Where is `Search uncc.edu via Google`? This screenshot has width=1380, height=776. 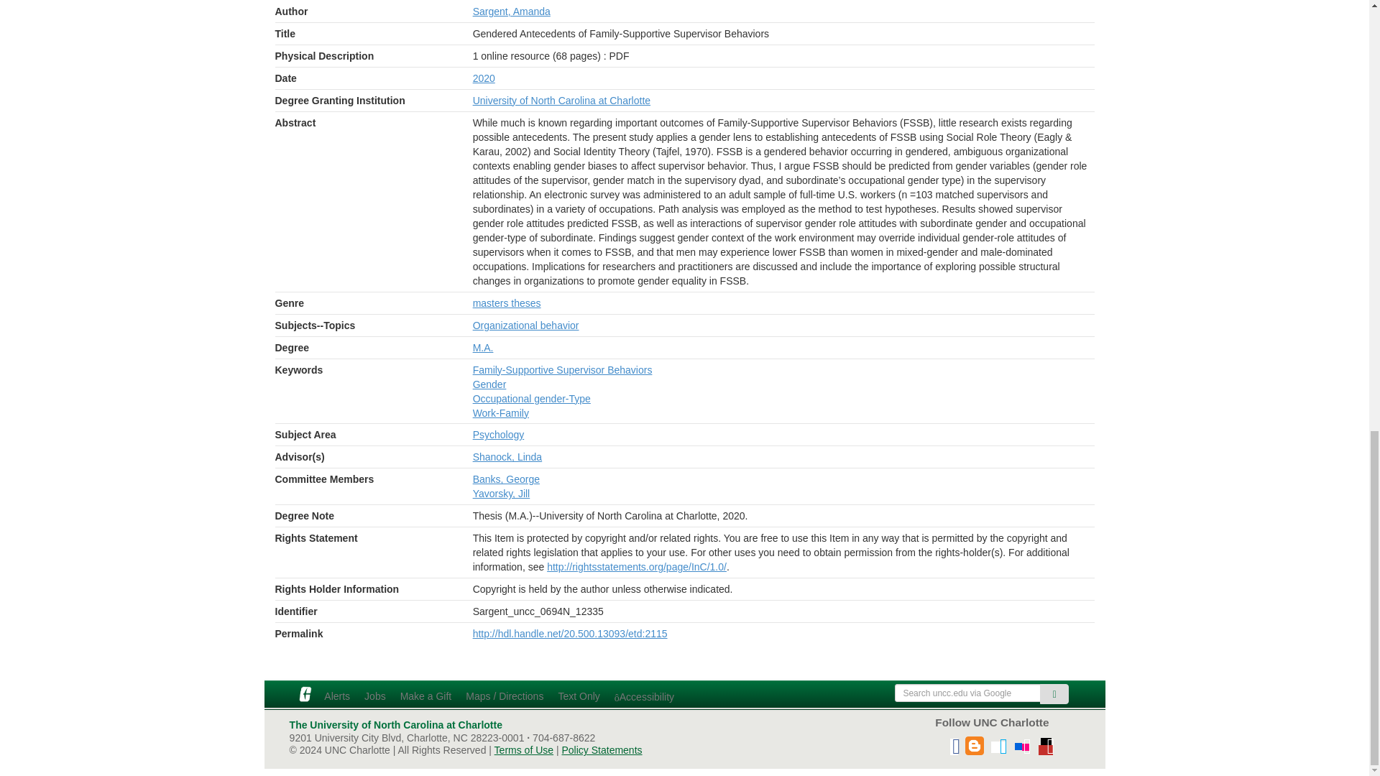
Search uncc.edu via Google is located at coordinates (967, 693).